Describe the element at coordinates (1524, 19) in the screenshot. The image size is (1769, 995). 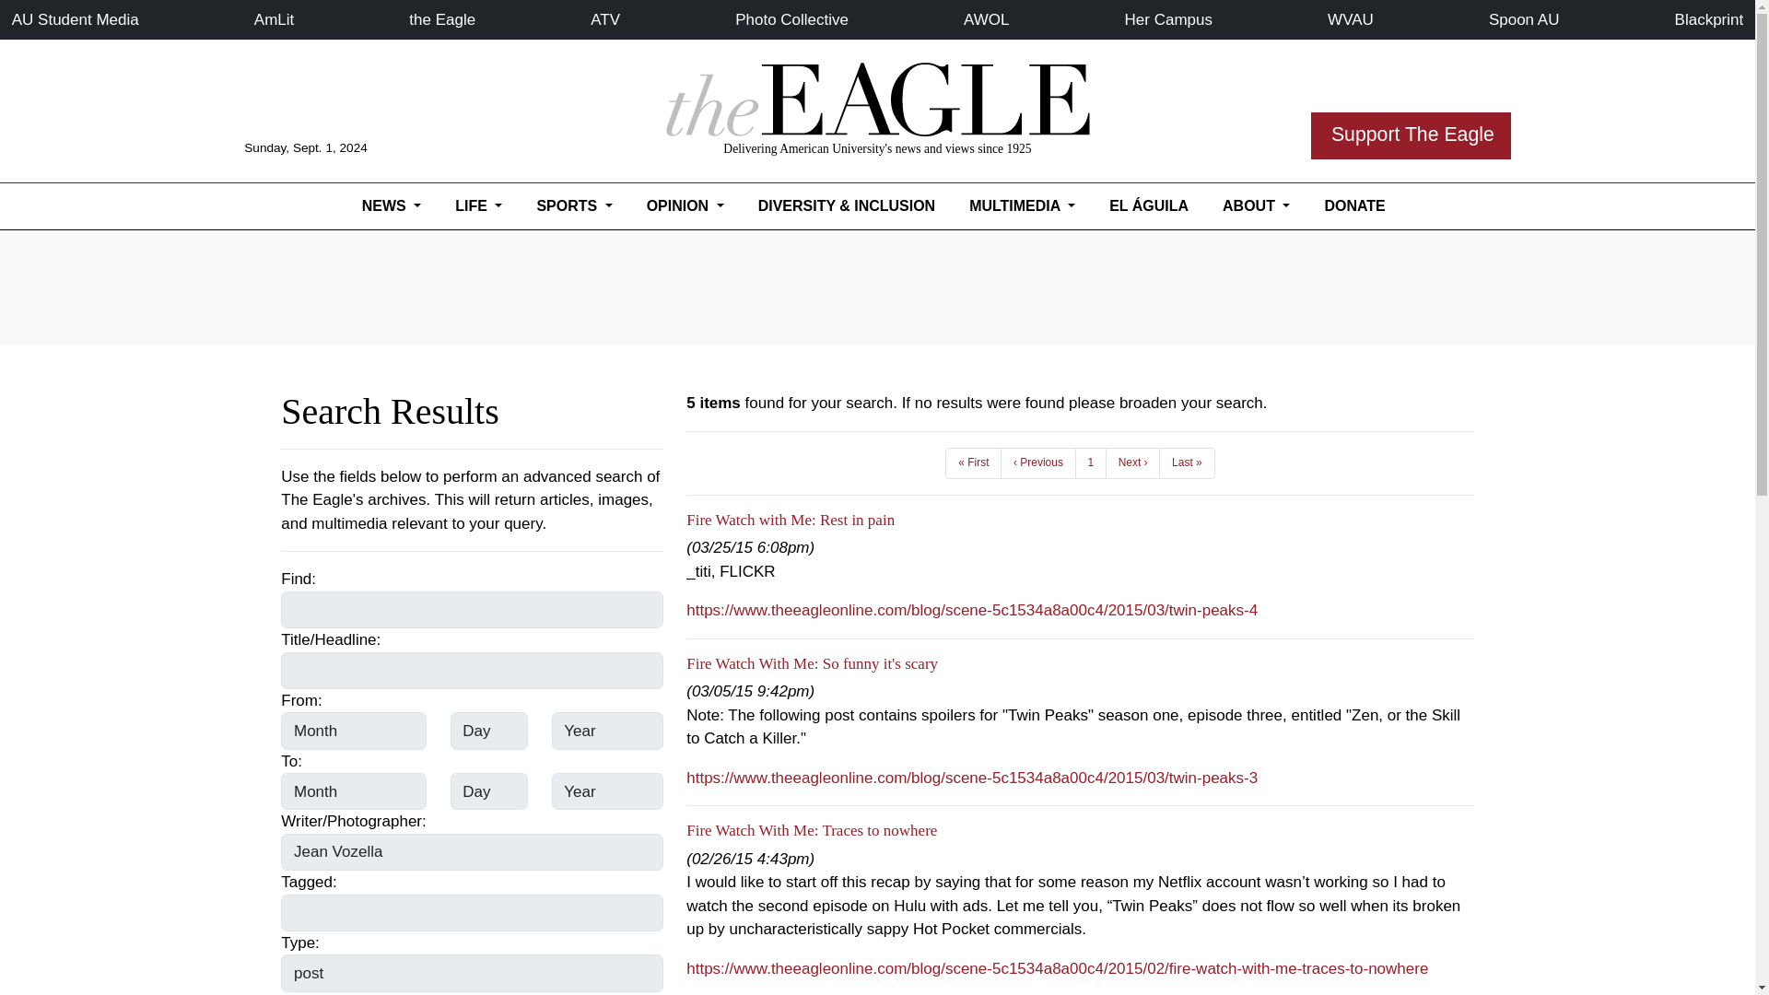
I see `Spoon AU` at that location.